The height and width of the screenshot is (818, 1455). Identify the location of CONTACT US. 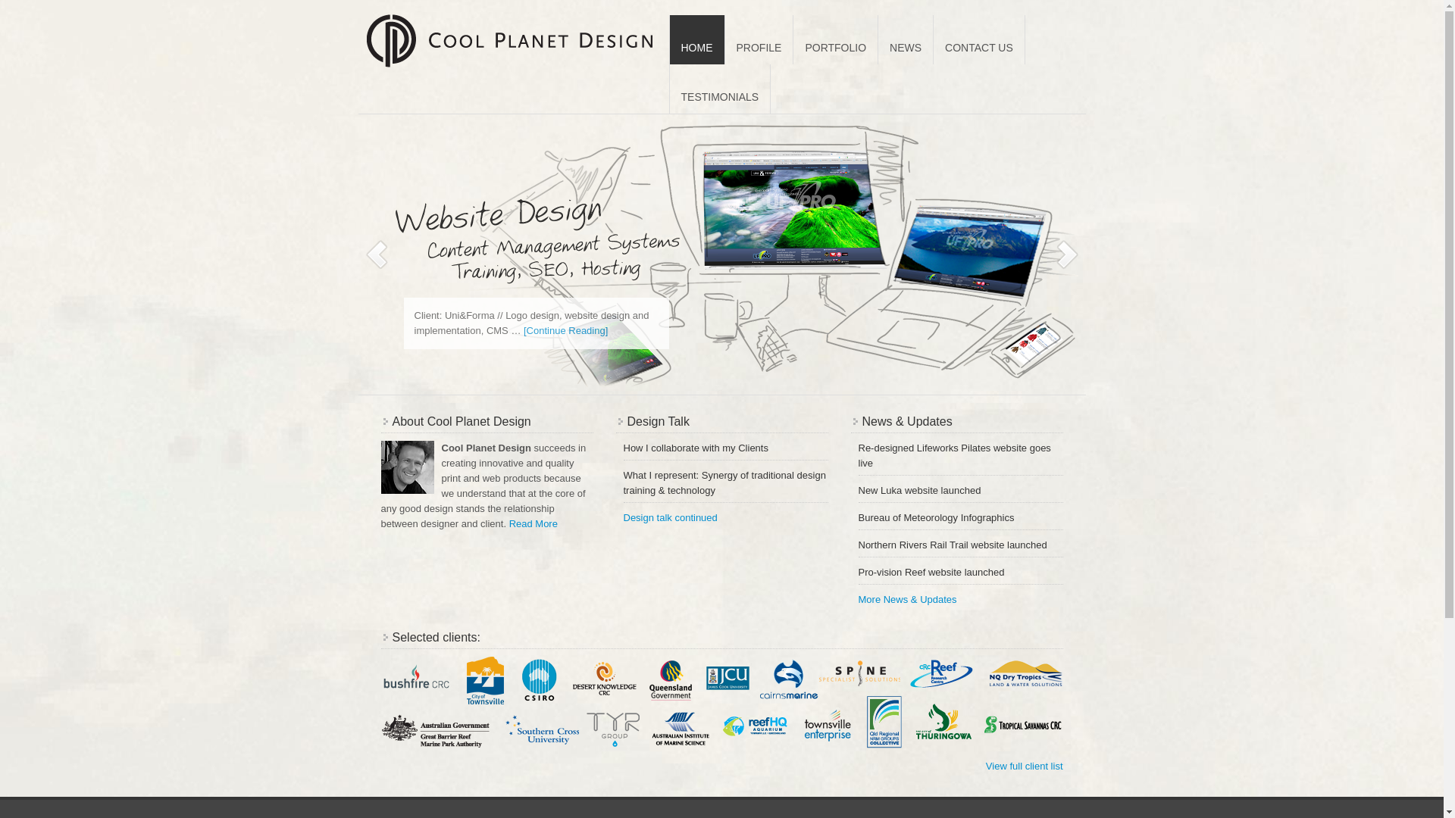
(979, 39).